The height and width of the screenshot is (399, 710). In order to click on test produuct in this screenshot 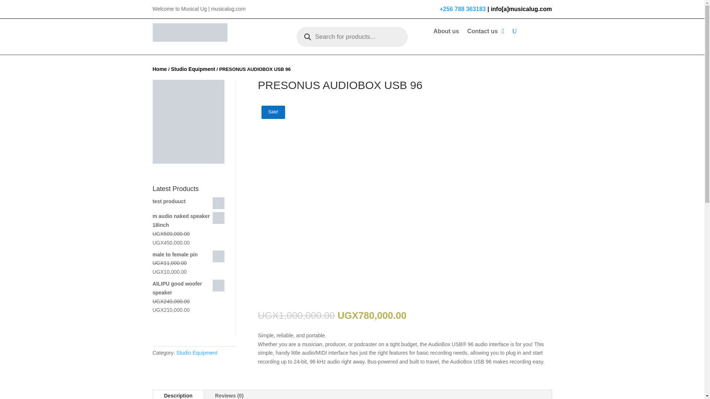, I will do `click(188, 202)`.